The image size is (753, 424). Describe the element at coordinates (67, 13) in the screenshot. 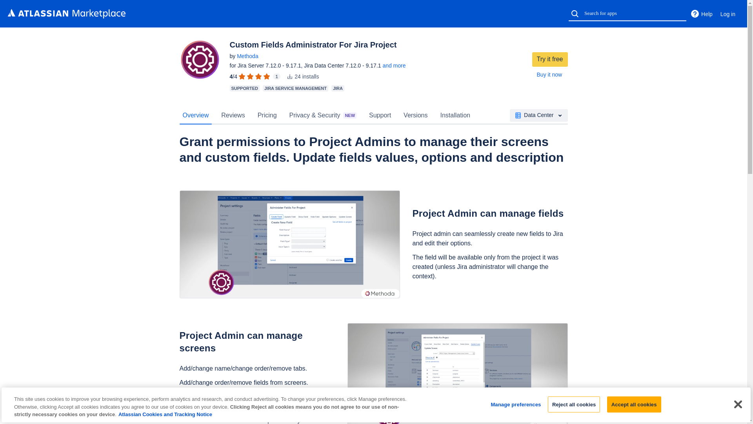

I see `Atlassian Marketplace` at that location.